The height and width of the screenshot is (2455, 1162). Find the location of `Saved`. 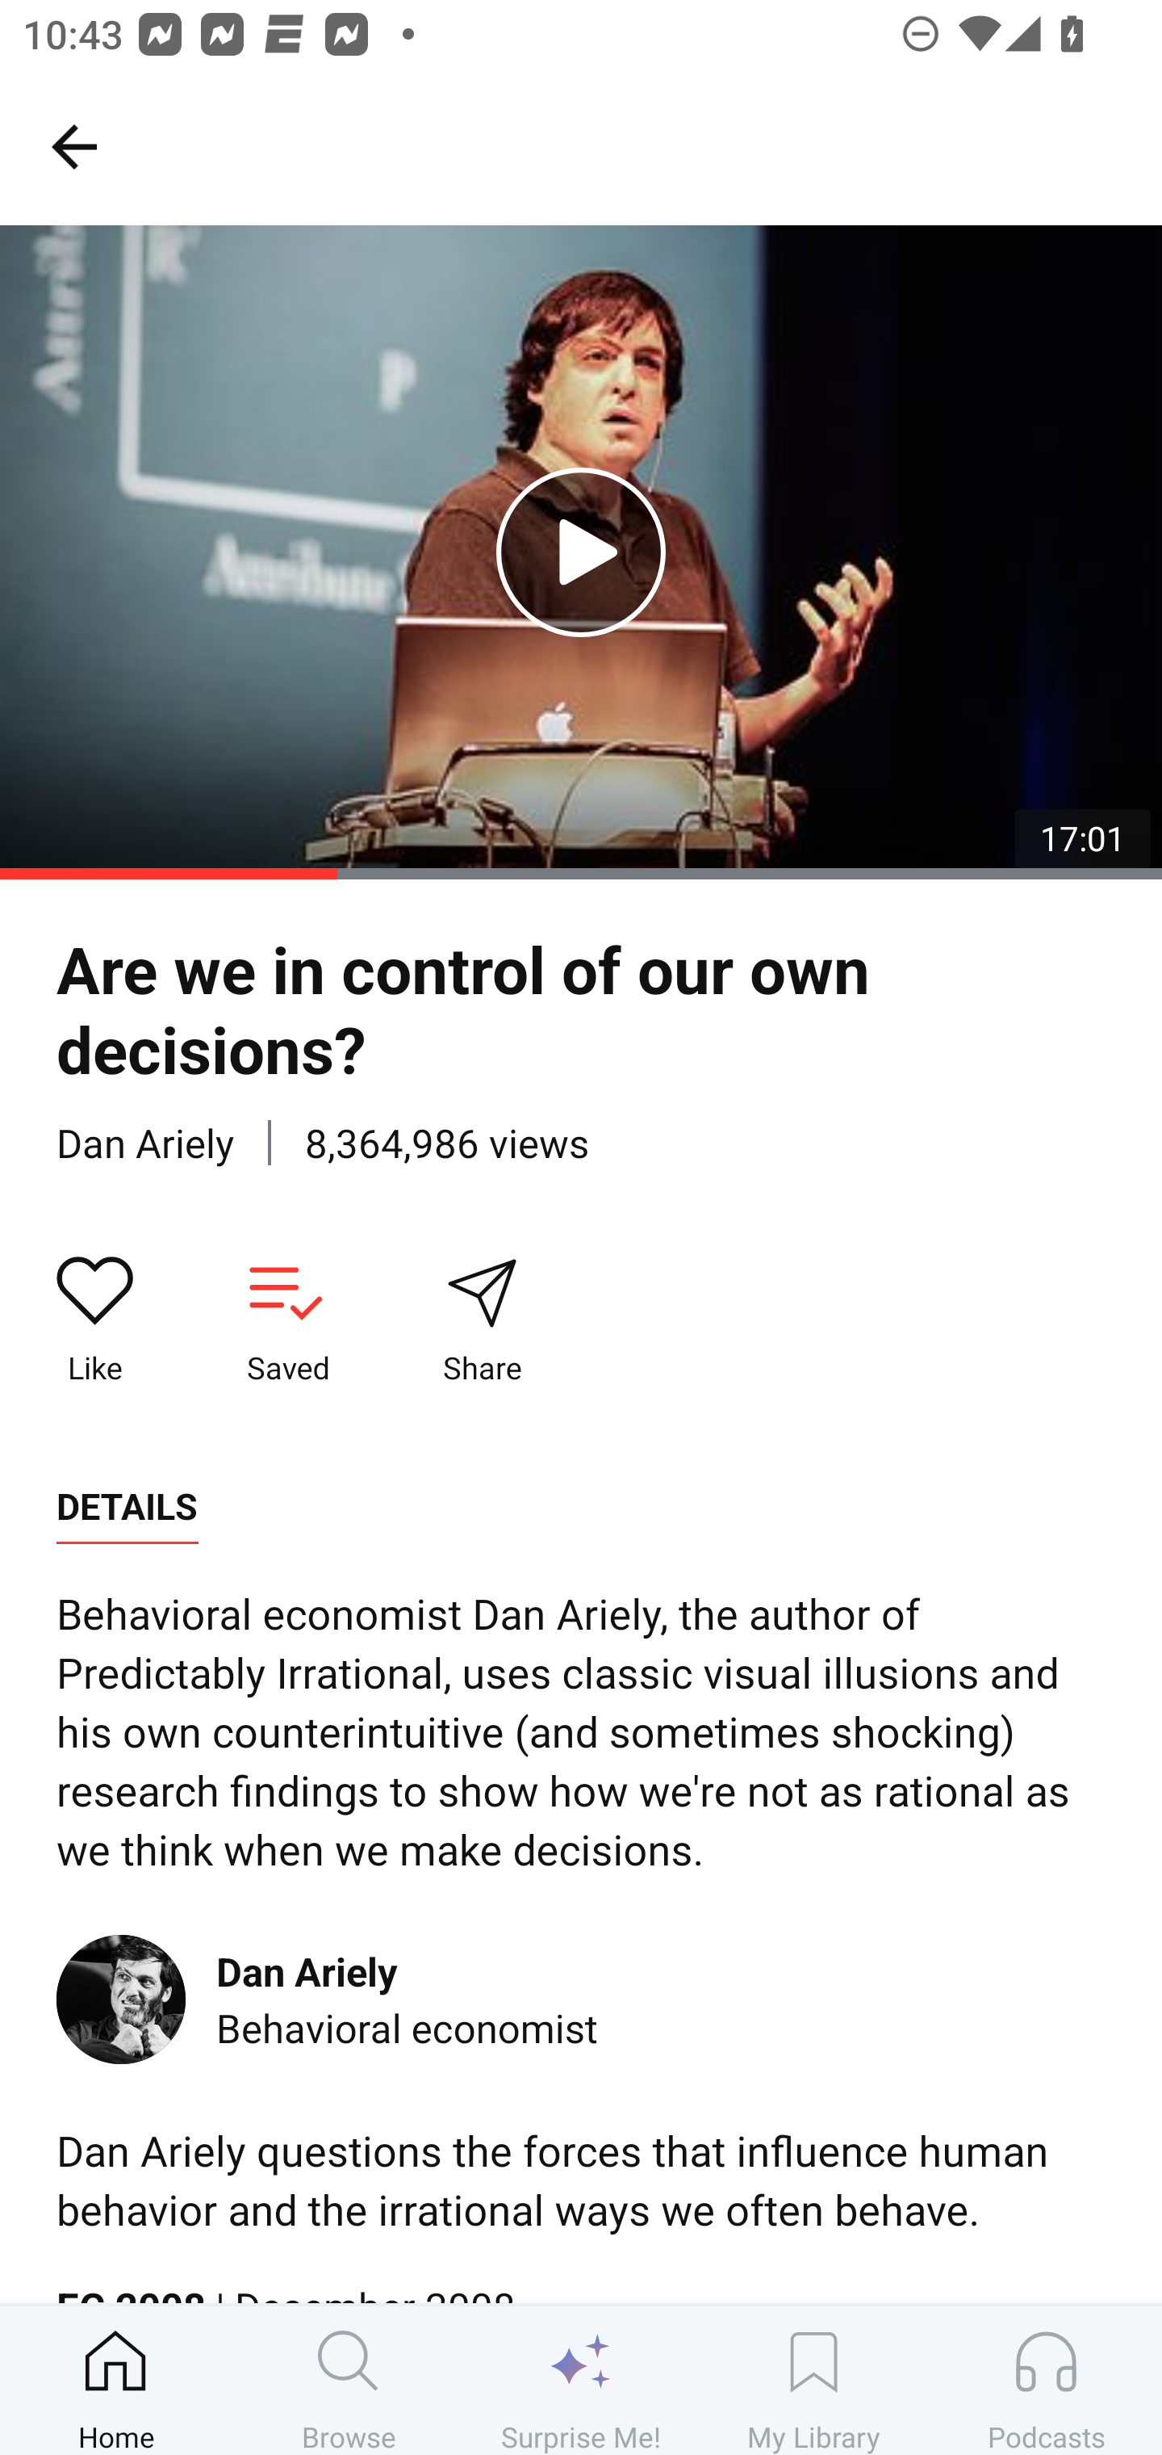

Saved is located at coordinates (287, 1320).